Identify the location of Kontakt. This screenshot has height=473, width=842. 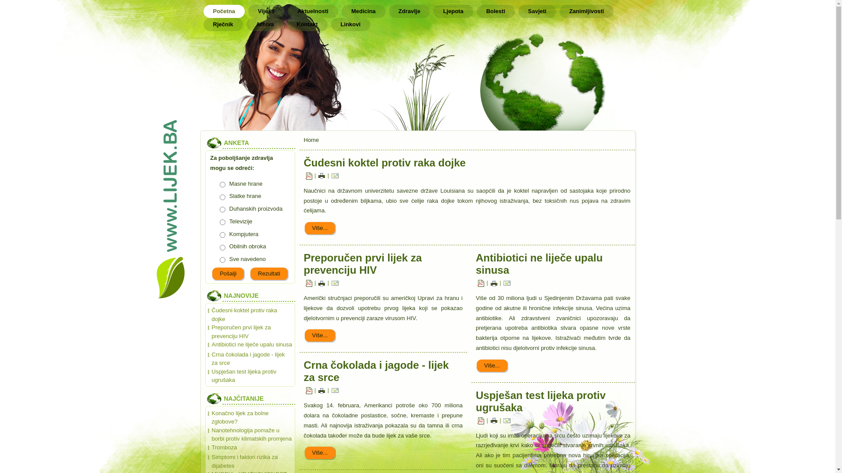
(307, 25).